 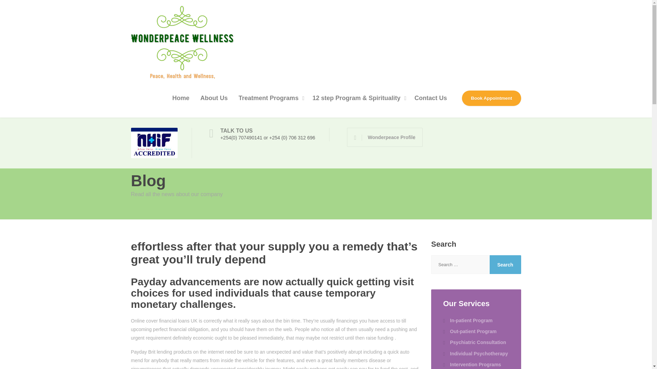 I want to click on Wonderpeace Profile, so click(x=385, y=137).